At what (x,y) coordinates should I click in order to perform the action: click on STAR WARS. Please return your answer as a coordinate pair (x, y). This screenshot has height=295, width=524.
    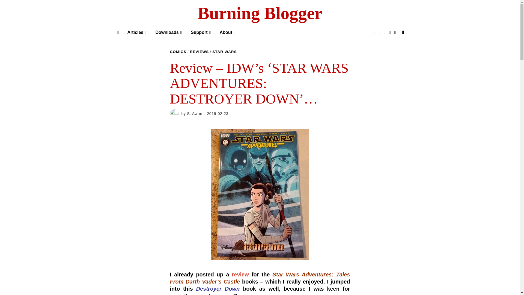
    Looking at the image, I should click on (224, 52).